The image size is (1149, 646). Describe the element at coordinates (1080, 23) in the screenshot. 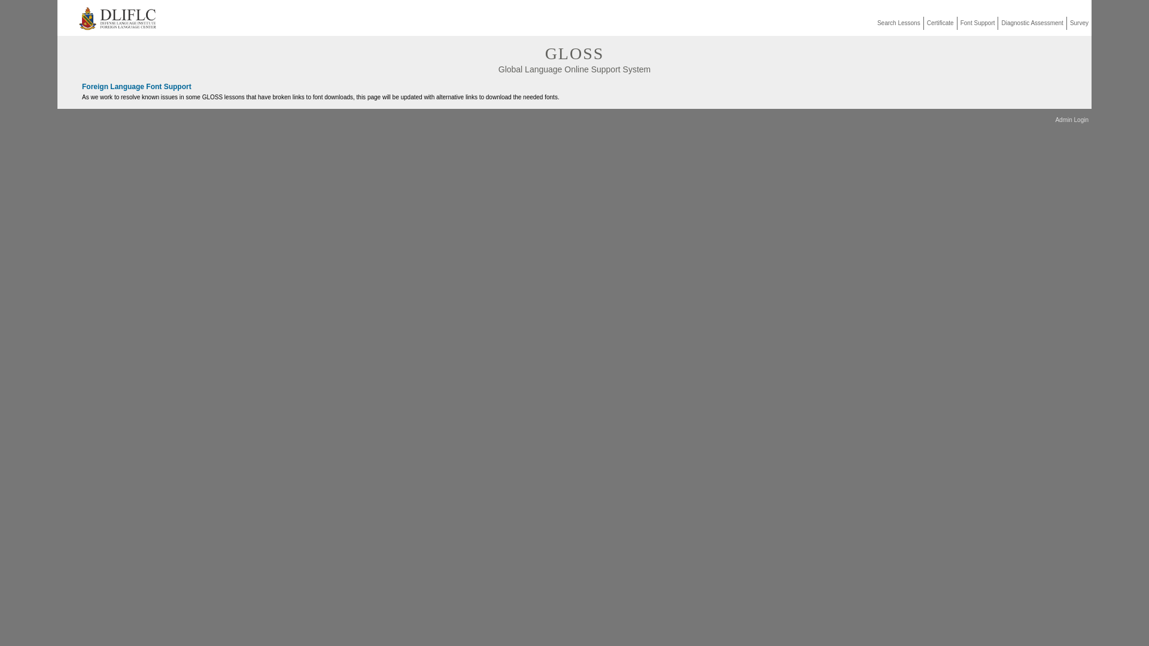

I see `Survey` at that location.